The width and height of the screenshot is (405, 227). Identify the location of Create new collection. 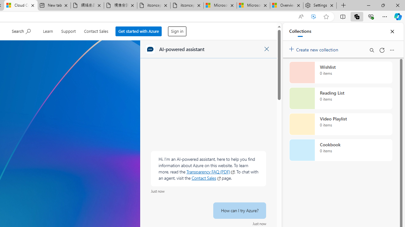
(315, 48).